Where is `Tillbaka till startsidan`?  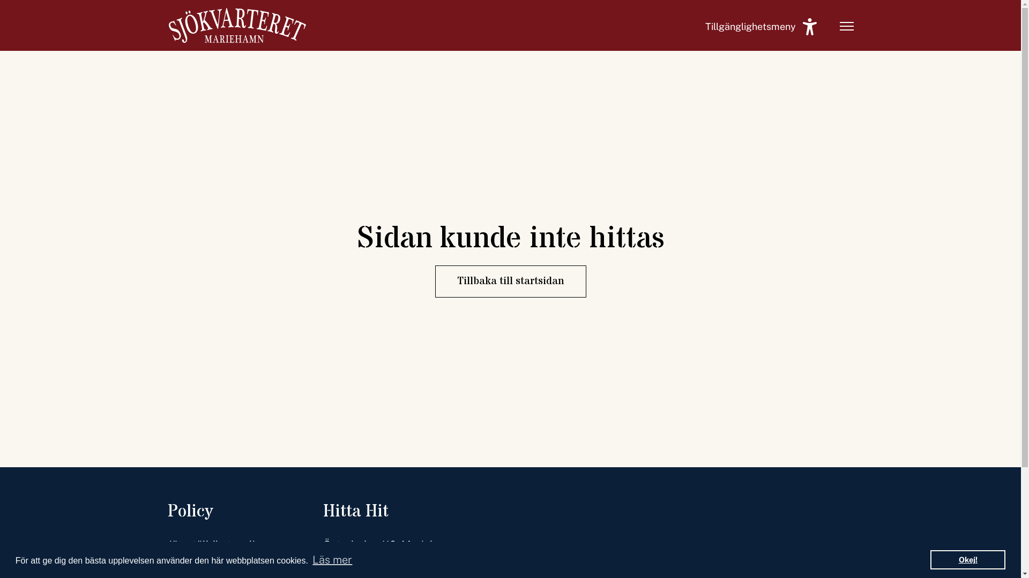
Tillbaka till startsidan is located at coordinates (511, 282).